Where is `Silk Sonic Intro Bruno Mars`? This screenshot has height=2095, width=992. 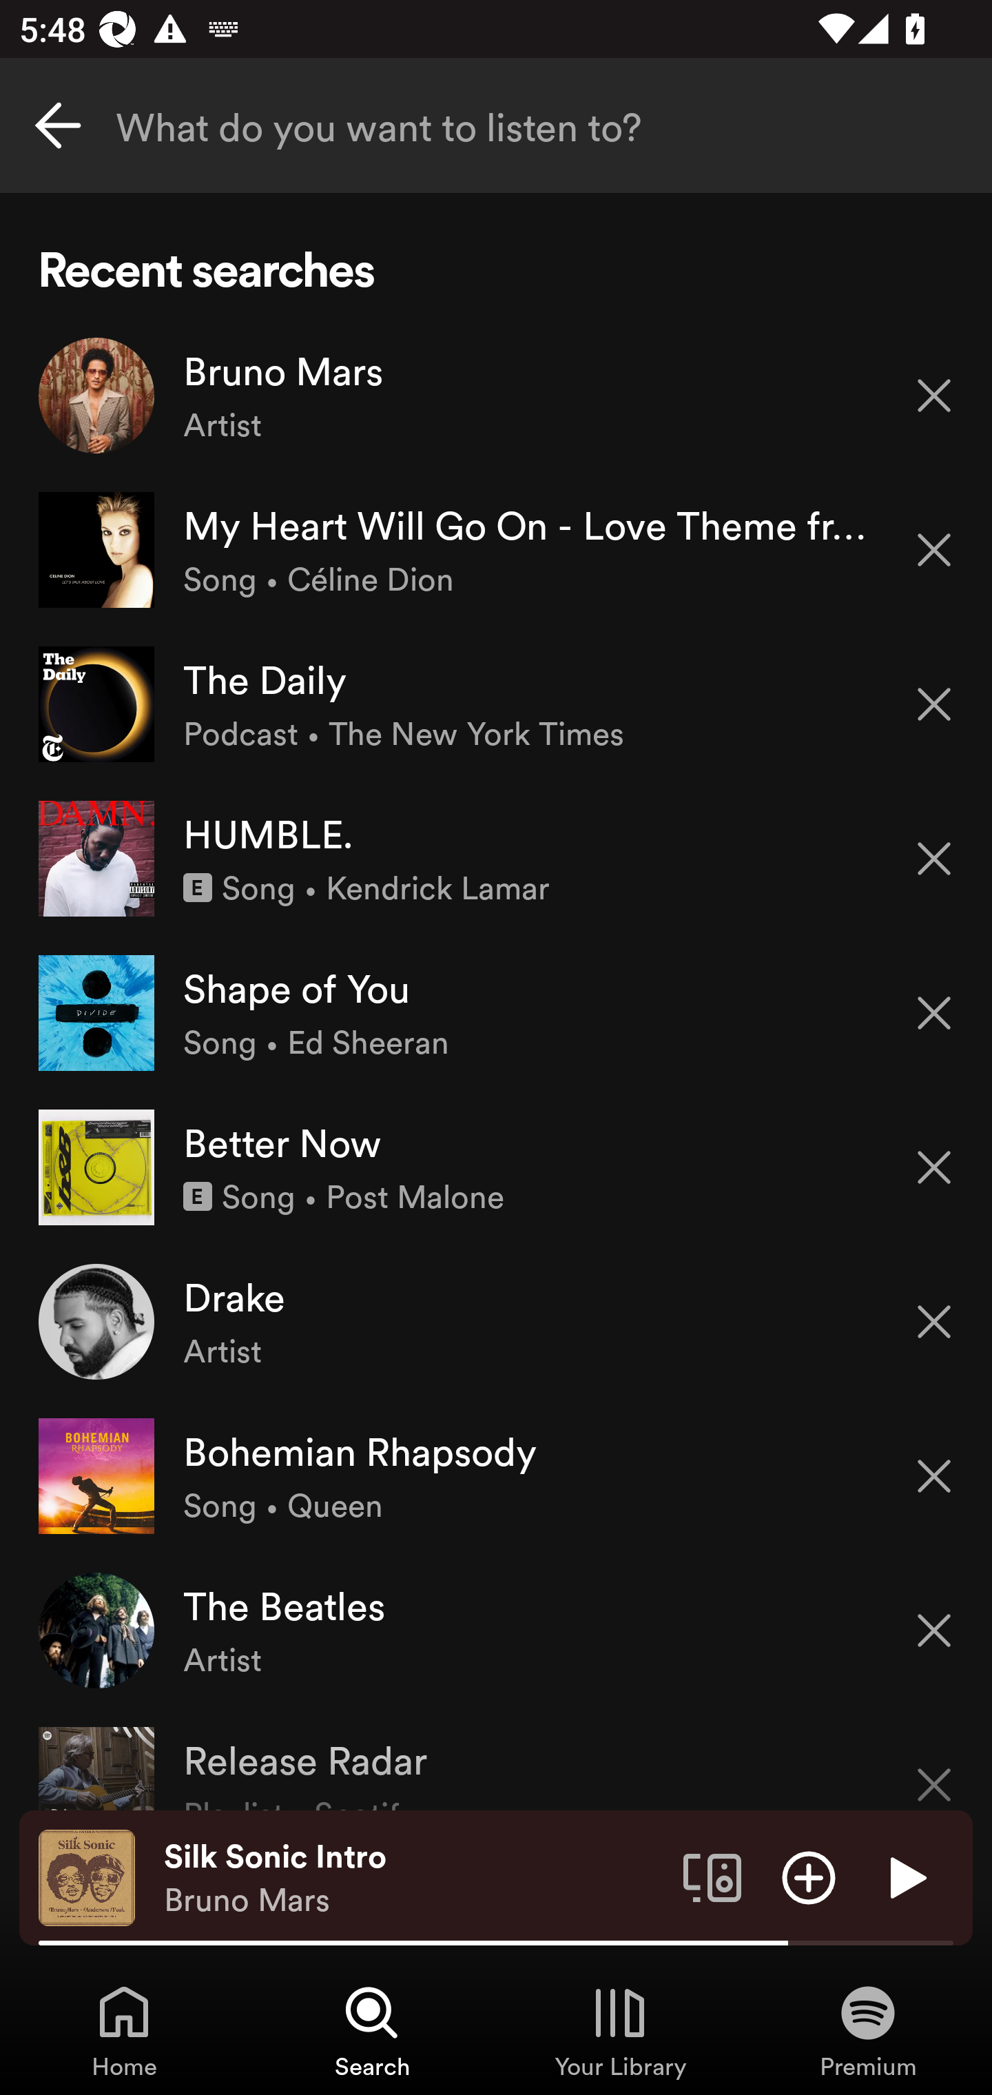
Silk Sonic Intro Bruno Mars is located at coordinates (413, 1878).